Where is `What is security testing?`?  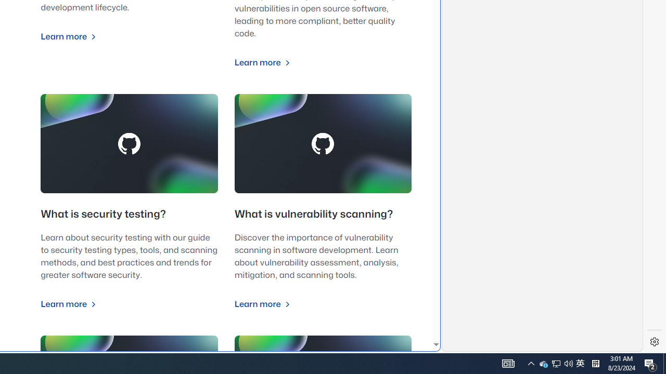
What is security testing? is located at coordinates (103, 215).